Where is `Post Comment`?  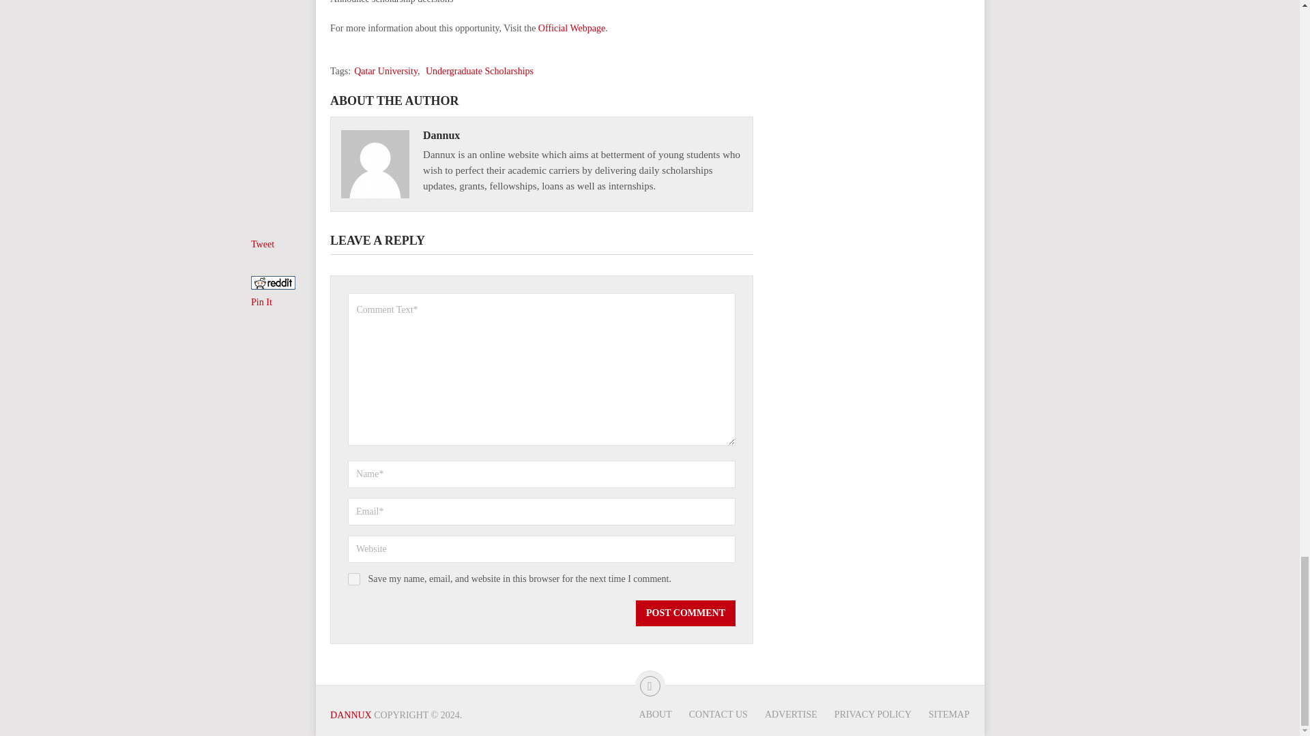
Post Comment is located at coordinates (685, 613).